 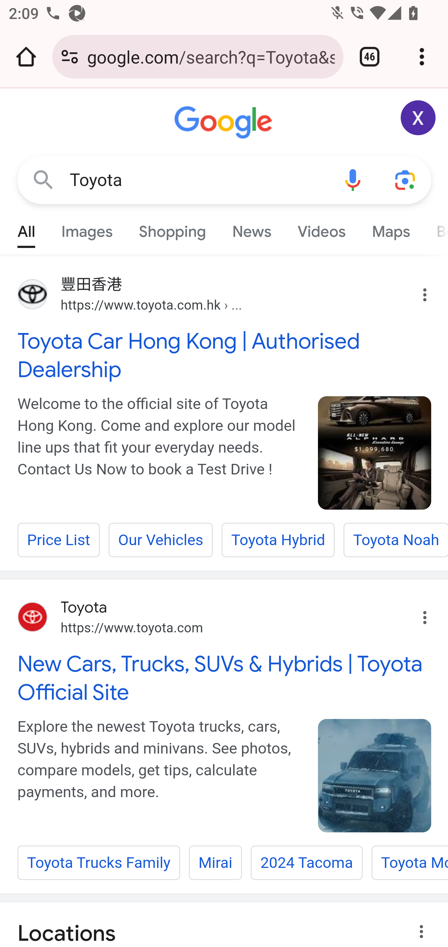 What do you see at coordinates (252, 229) in the screenshot?
I see `News` at bounding box center [252, 229].